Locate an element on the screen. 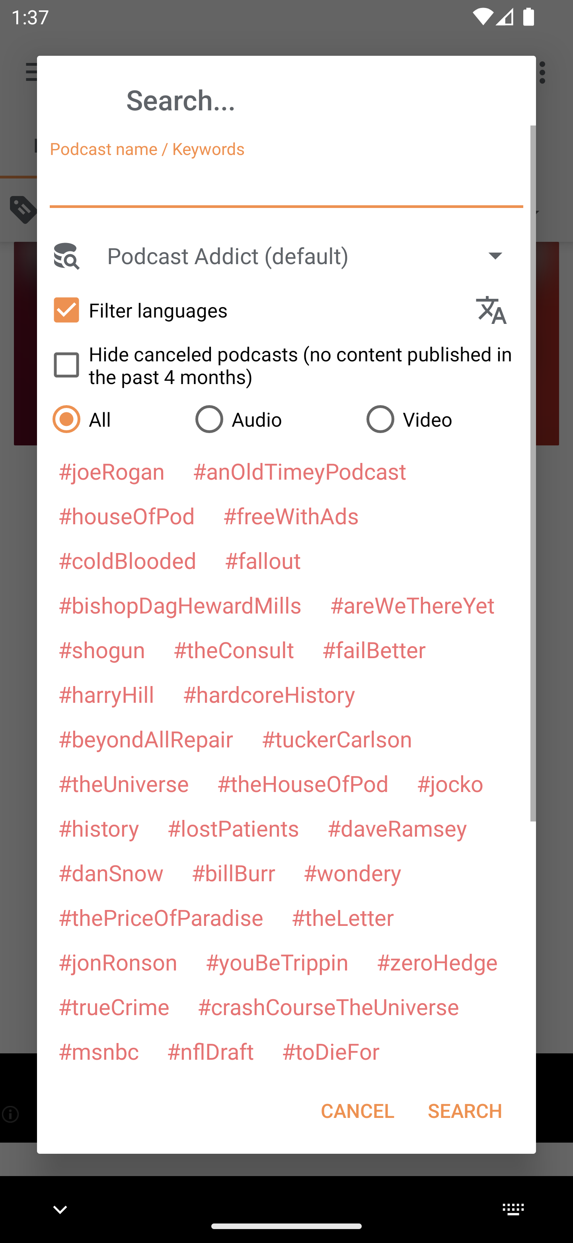 This screenshot has width=573, height=1243. #joeRogan is located at coordinates (111, 471).